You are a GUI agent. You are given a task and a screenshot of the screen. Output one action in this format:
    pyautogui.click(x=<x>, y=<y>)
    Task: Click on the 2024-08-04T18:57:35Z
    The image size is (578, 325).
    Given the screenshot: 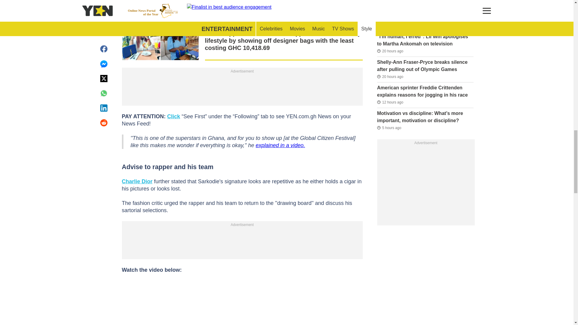 What is the action you would take?
    pyautogui.click(x=390, y=102)
    